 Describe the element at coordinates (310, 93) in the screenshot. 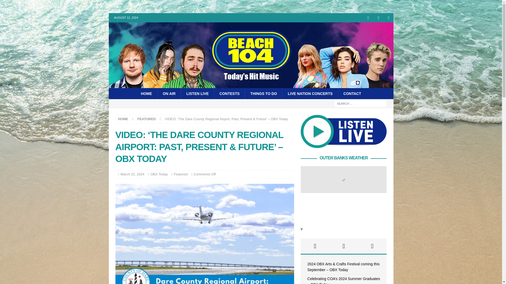

I see `LIVE NATION CONCERTS` at that location.